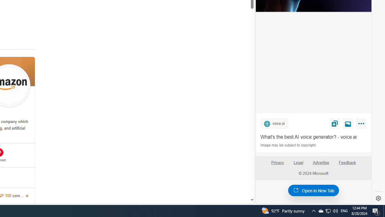 The width and height of the screenshot is (385, 217). I want to click on AutomationID: mfa_root, so click(229, 182).